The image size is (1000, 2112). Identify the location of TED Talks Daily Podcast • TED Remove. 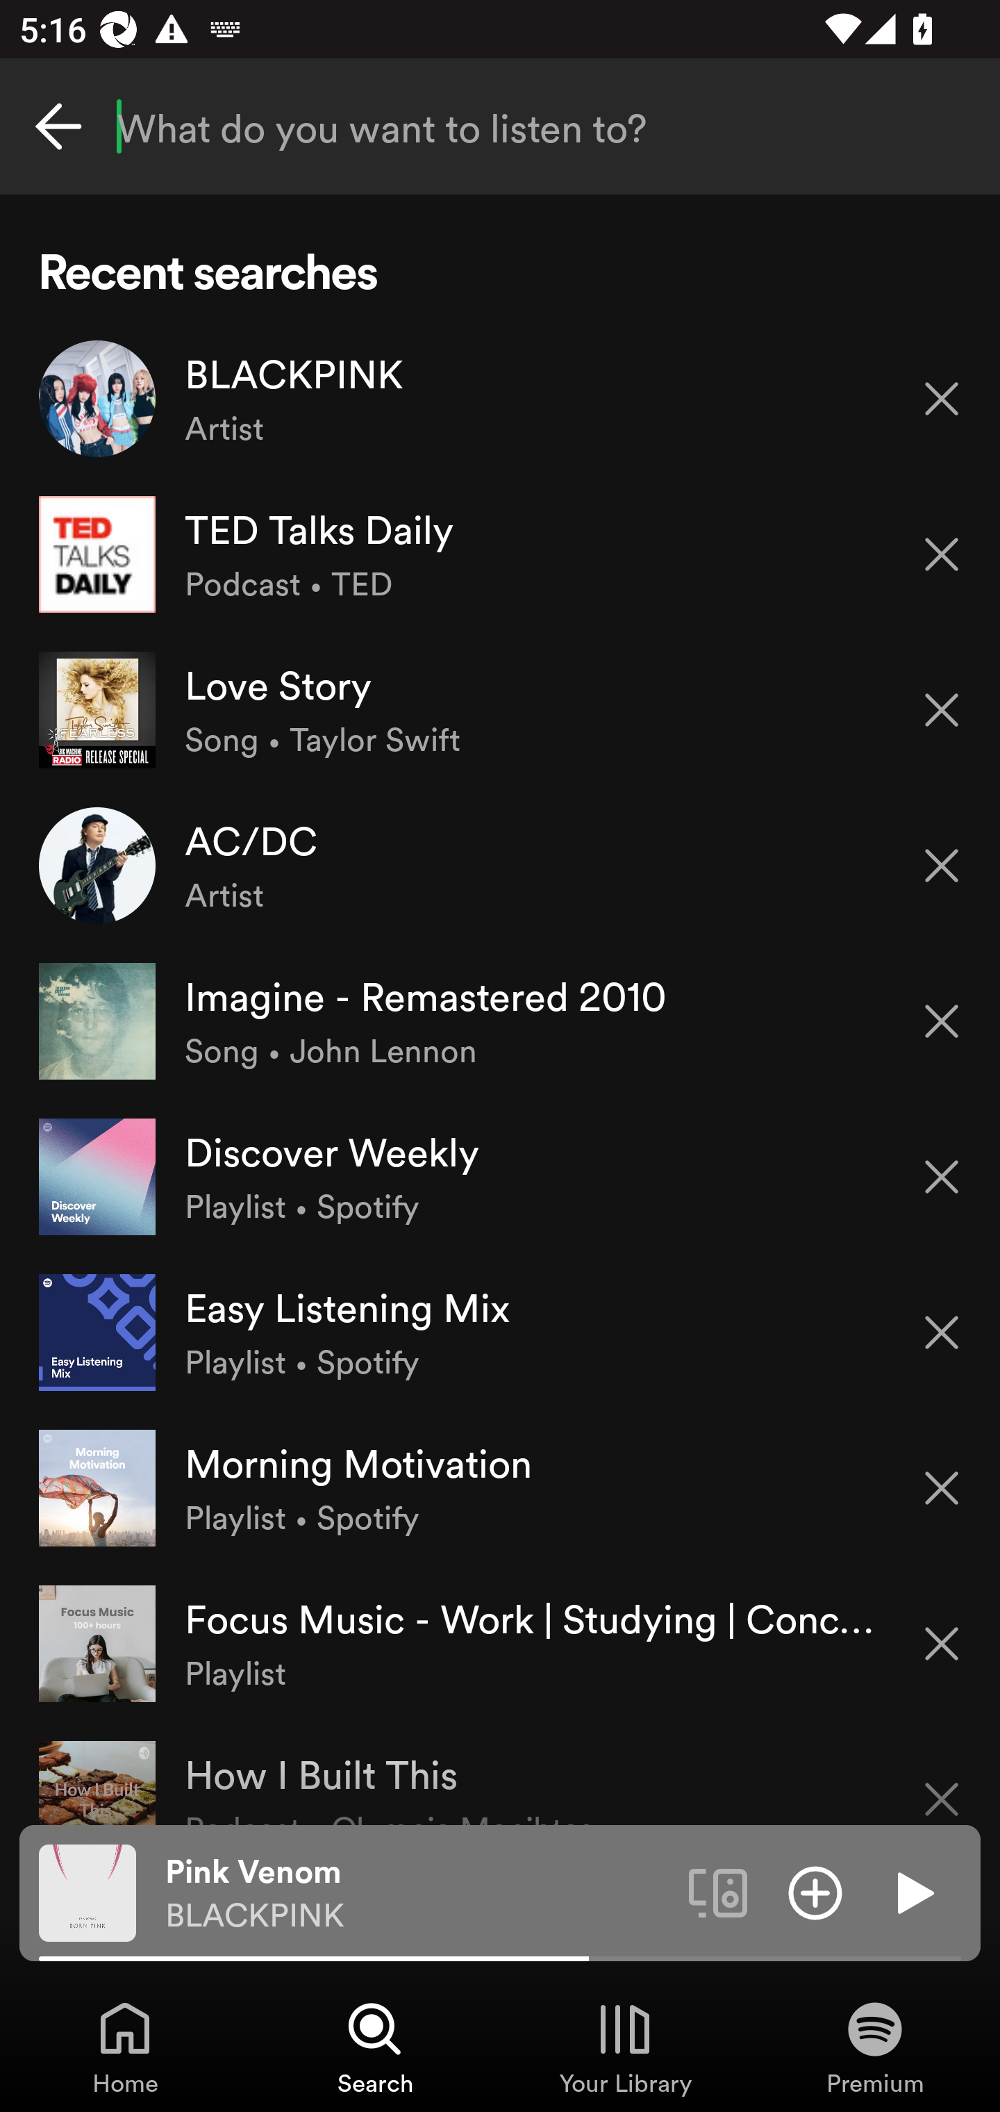
(500, 554).